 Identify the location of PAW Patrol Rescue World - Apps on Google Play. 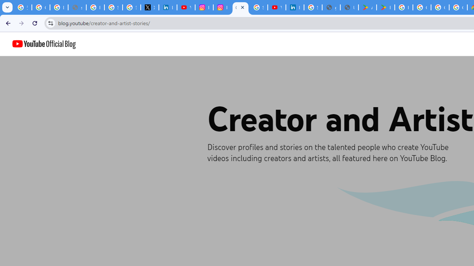
(386, 7).